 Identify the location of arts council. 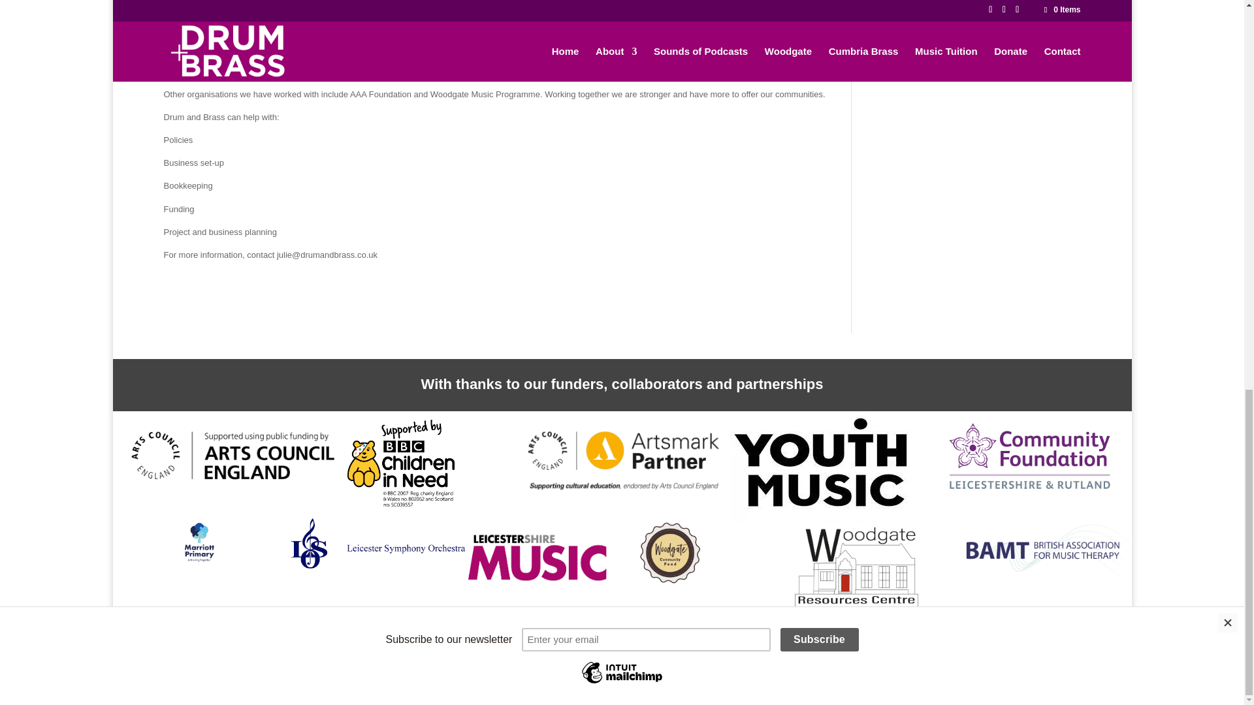
(233, 455).